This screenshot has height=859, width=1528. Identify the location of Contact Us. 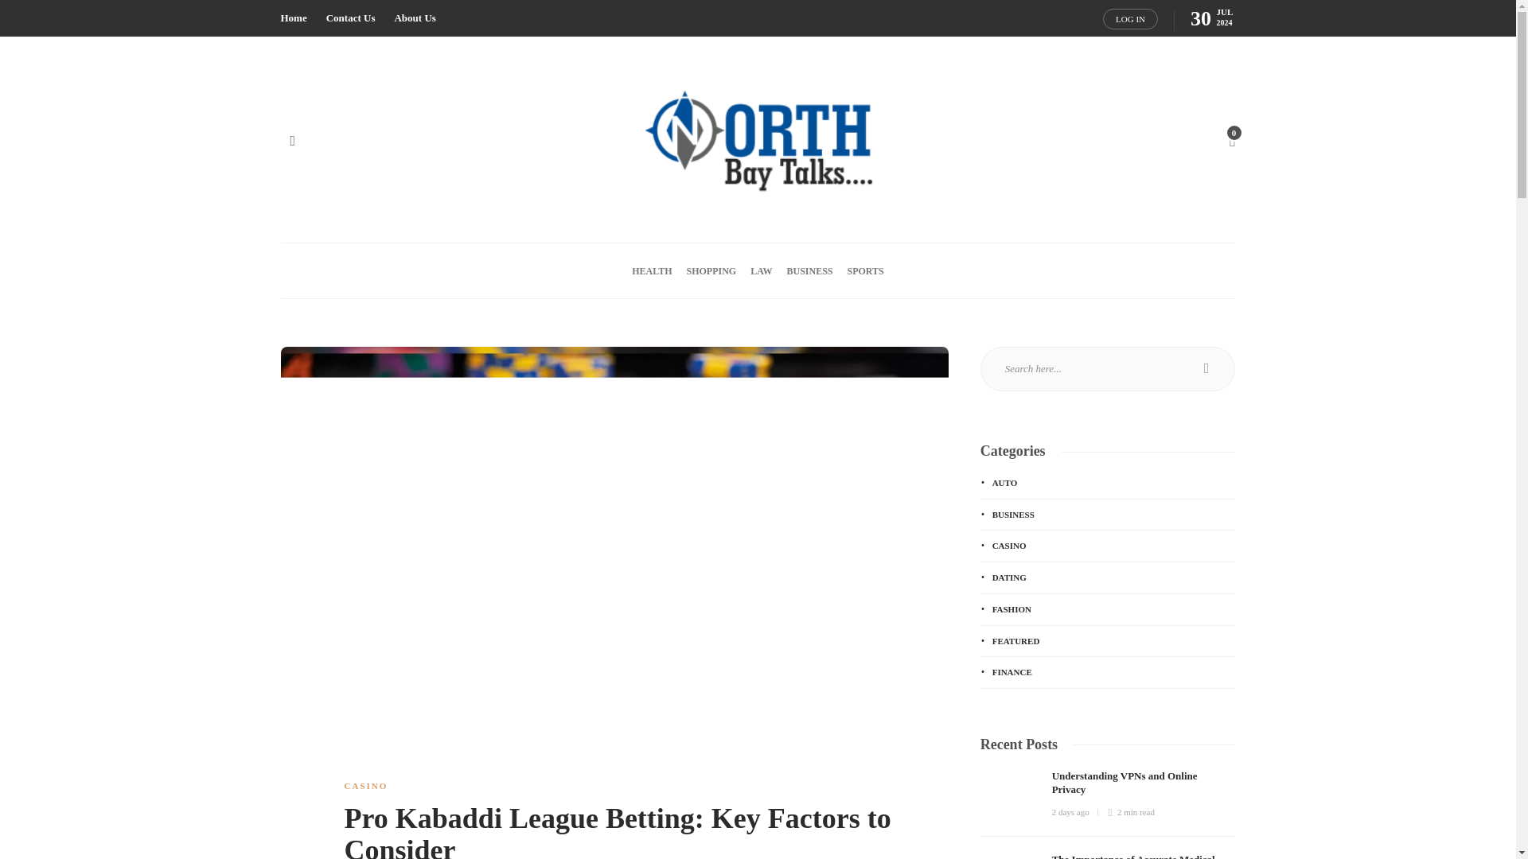
(351, 18).